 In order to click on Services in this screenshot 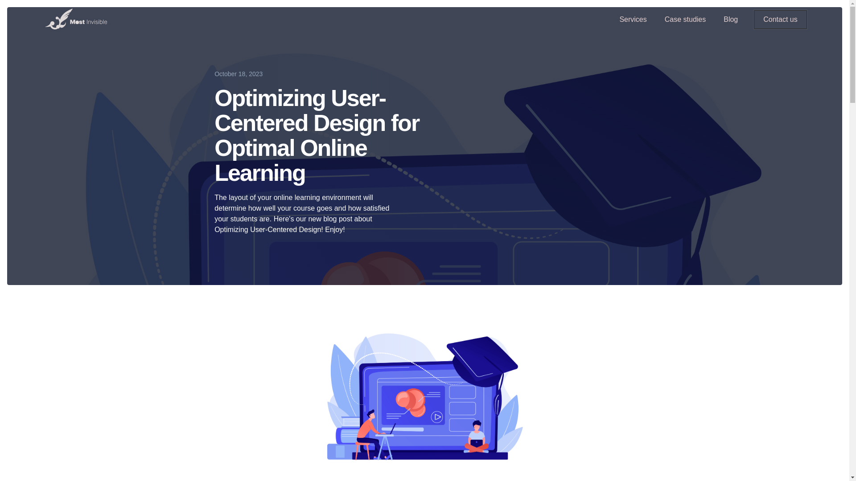, I will do `click(633, 19)`.